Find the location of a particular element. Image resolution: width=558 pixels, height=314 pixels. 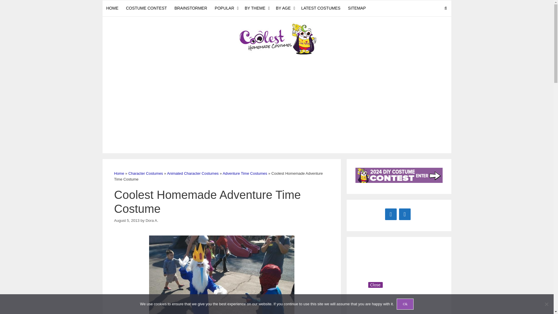

BY AGE is located at coordinates (285, 8).